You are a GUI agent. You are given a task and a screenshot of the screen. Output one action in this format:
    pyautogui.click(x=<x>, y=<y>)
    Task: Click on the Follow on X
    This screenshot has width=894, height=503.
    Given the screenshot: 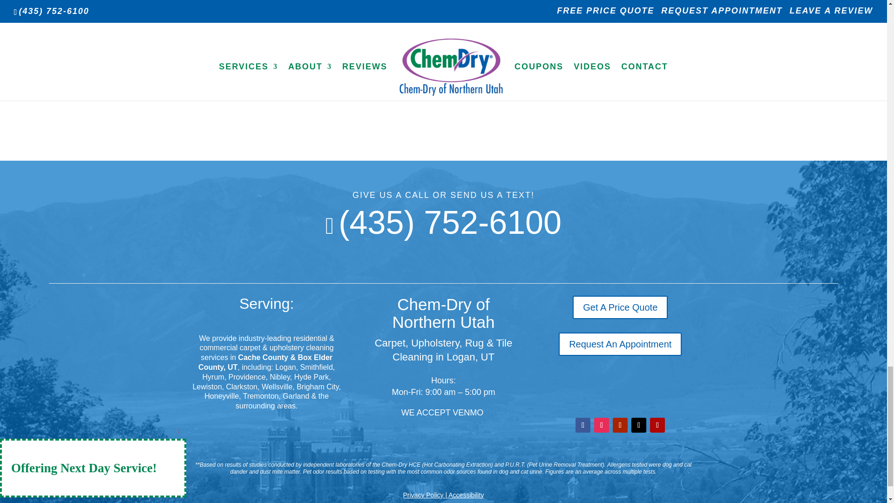 What is the action you would take?
    pyautogui.click(x=639, y=425)
    